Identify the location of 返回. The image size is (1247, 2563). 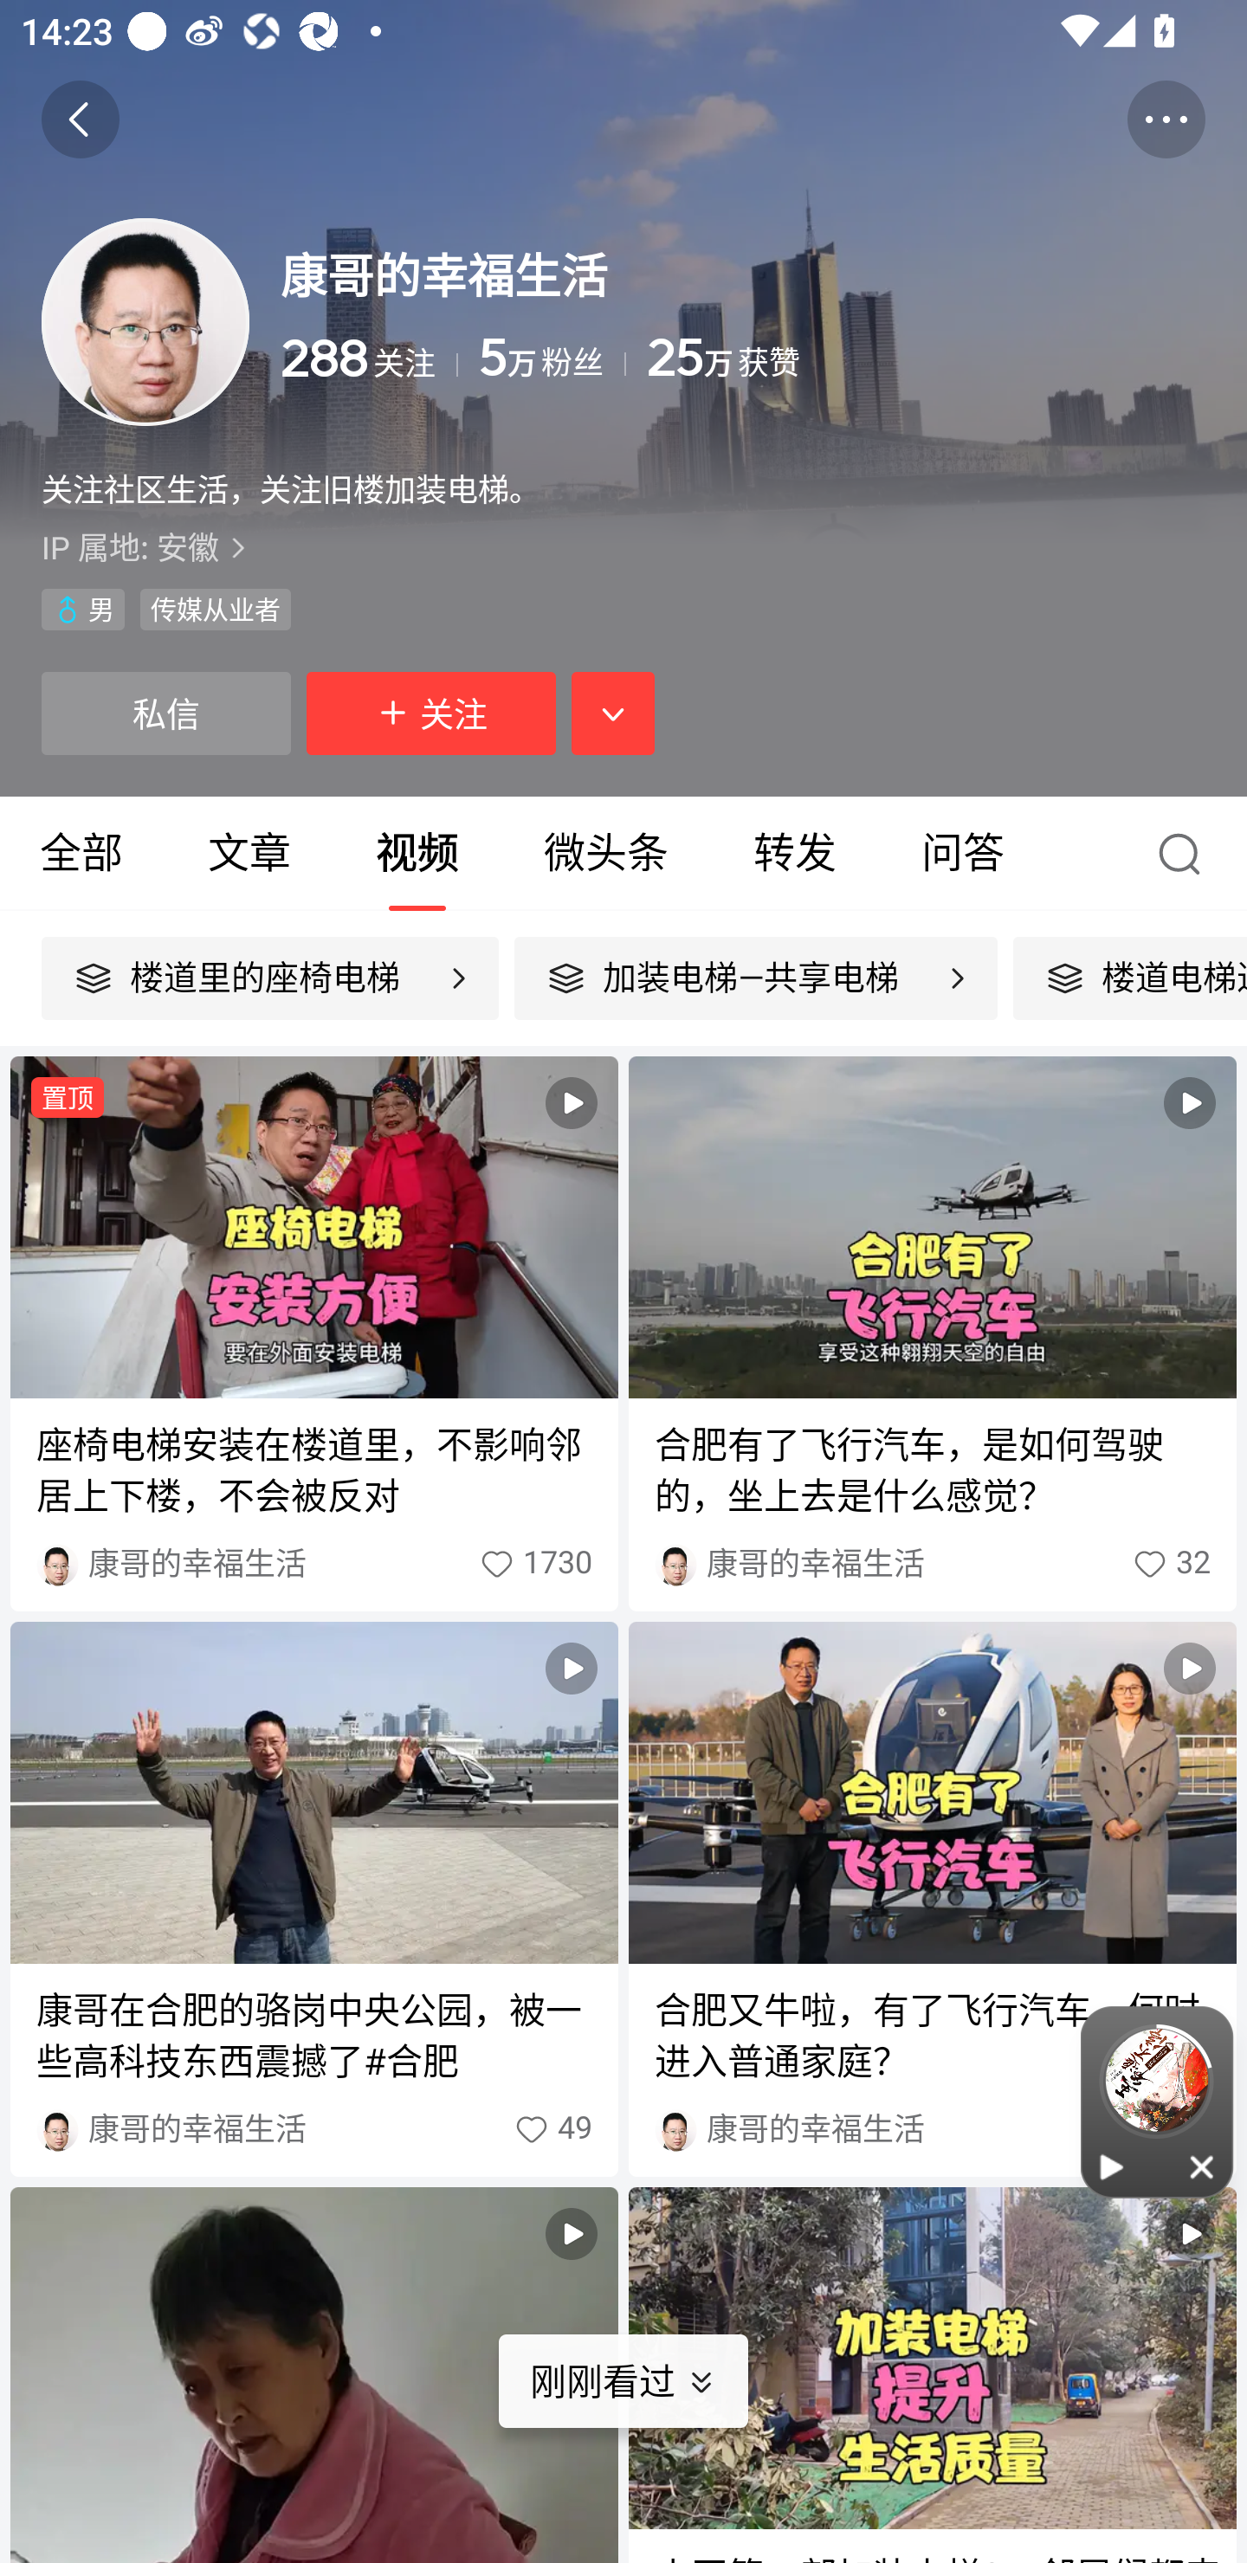
(80, 119).